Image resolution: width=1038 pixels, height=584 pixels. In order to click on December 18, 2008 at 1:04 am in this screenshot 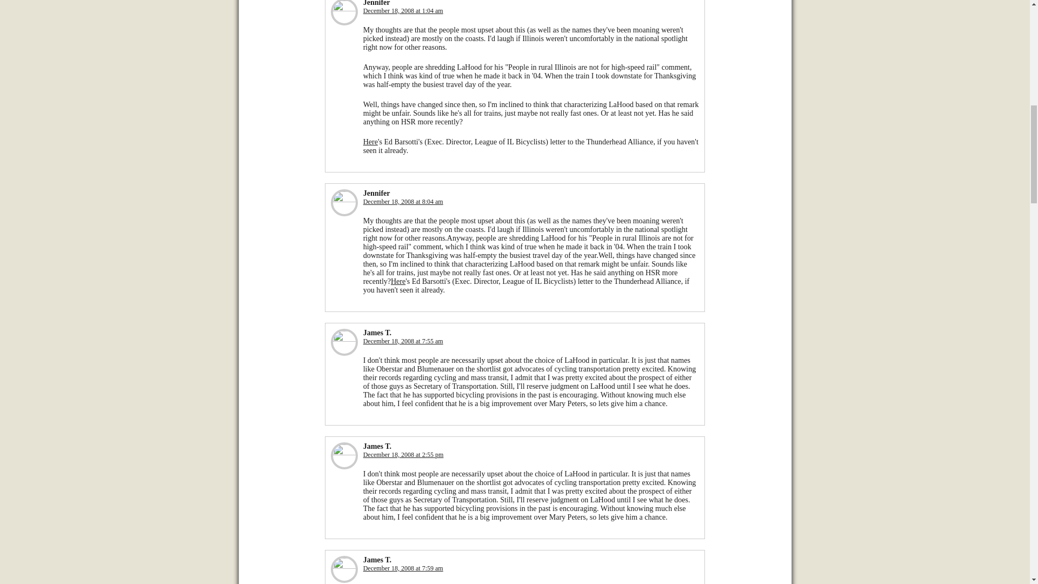, I will do `click(403, 11)`.